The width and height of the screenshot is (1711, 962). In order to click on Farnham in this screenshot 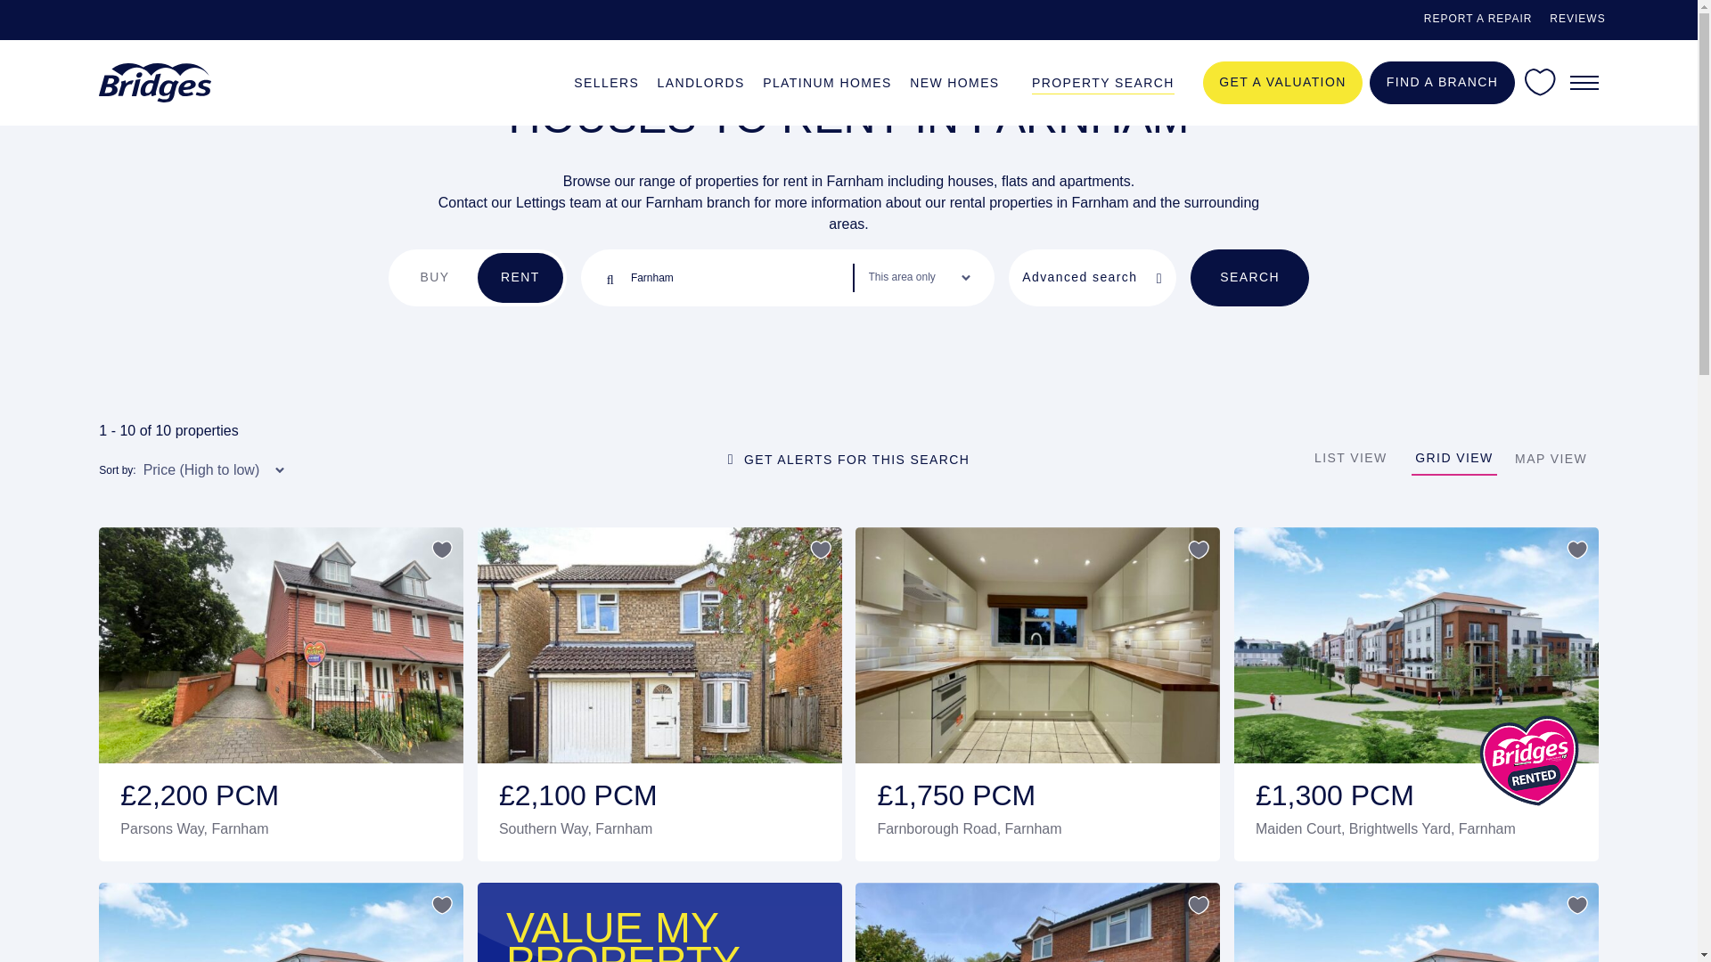, I will do `click(739, 278)`.